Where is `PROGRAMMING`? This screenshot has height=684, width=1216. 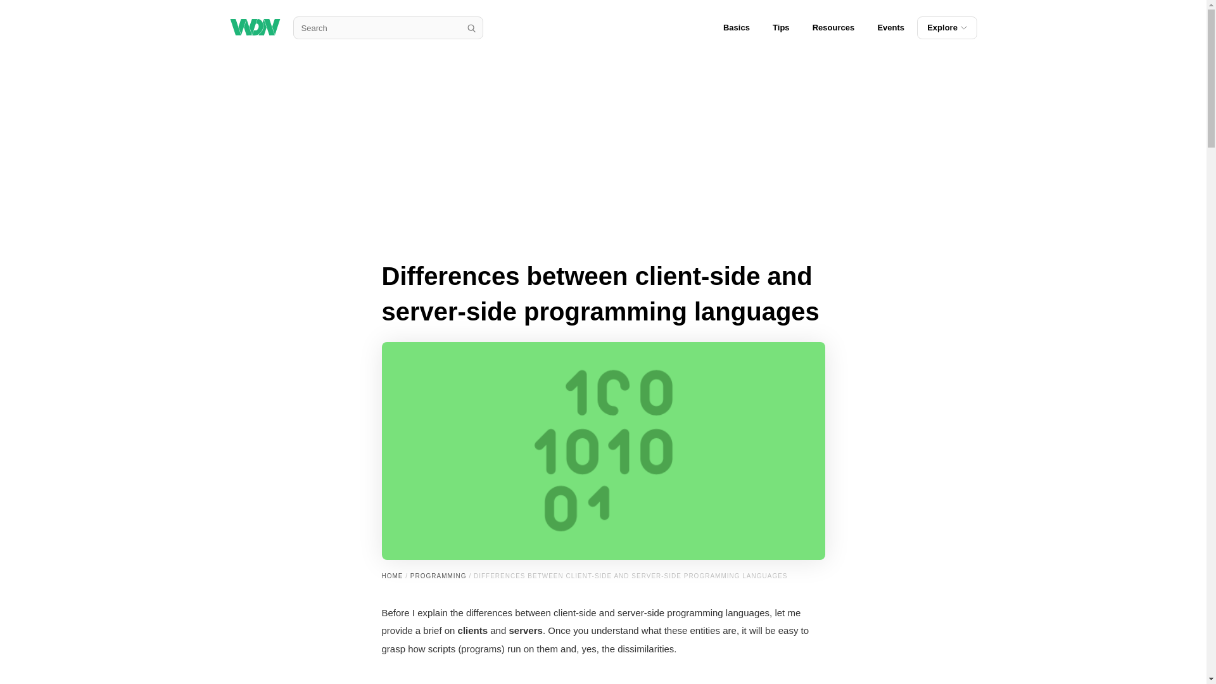
PROGRAMMING is located at coordinates (438, 575).